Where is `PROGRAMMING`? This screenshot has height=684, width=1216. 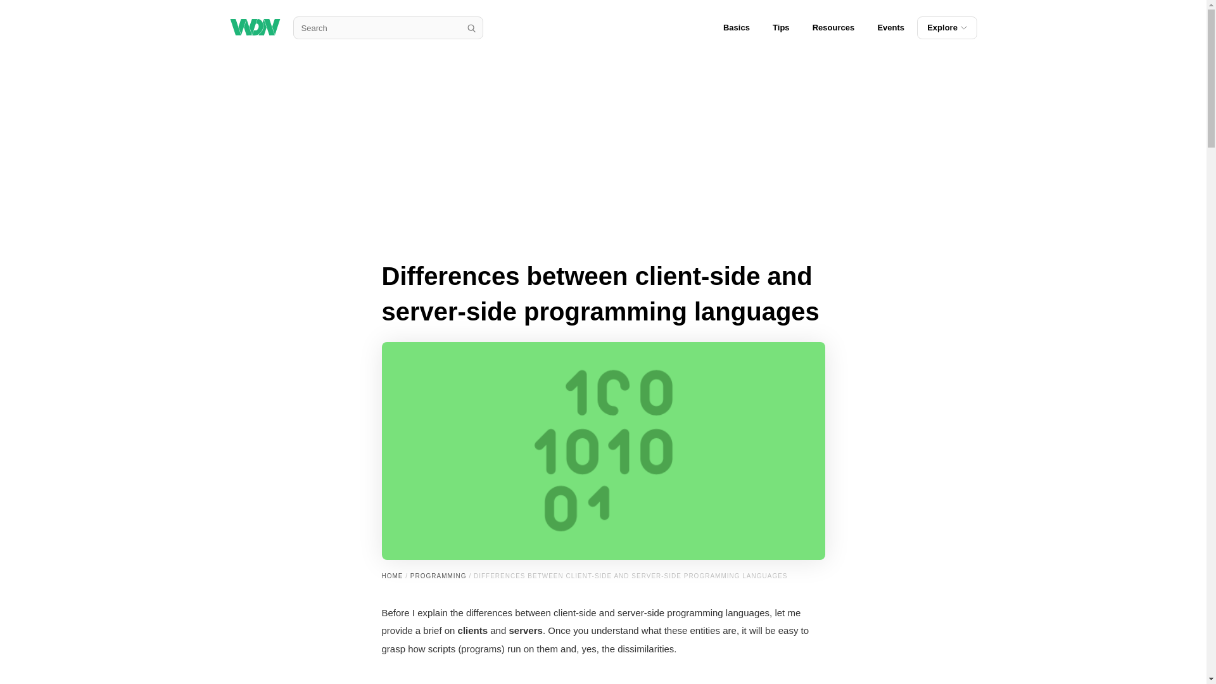
PROGRAMMING is located at coordinates (438, 575).